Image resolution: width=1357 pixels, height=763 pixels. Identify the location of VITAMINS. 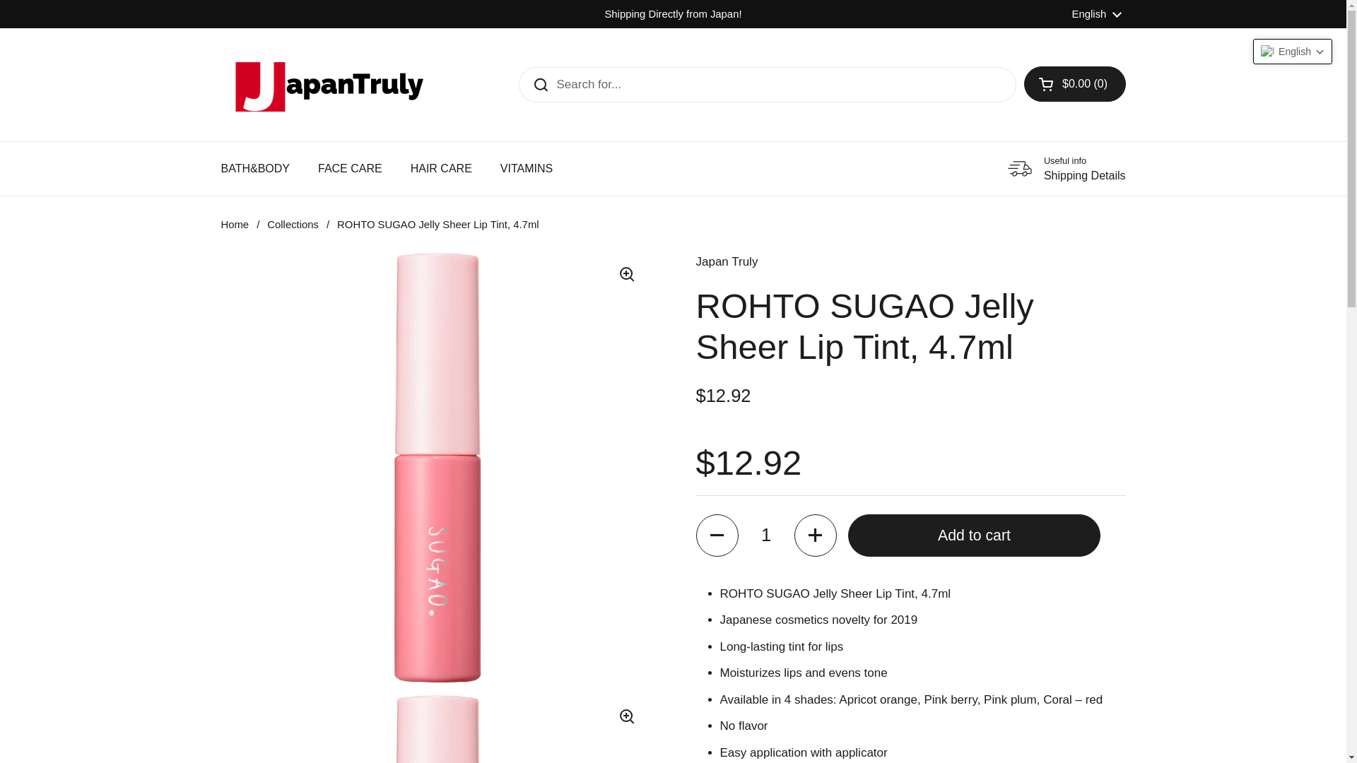
(526, 169).